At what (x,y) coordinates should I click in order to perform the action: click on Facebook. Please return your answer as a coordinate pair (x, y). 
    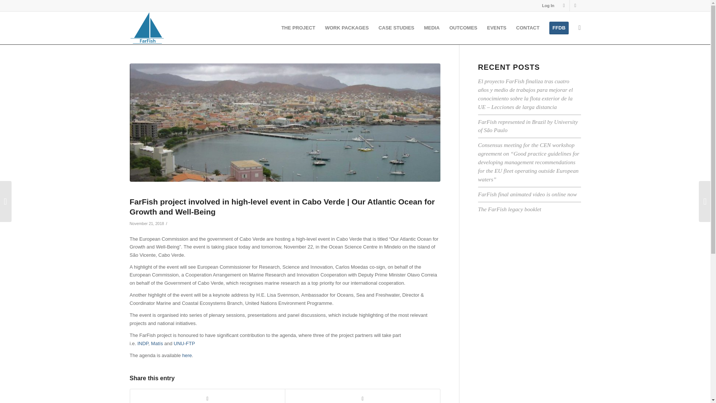
    Looking at the image, I should click on (575, 6).